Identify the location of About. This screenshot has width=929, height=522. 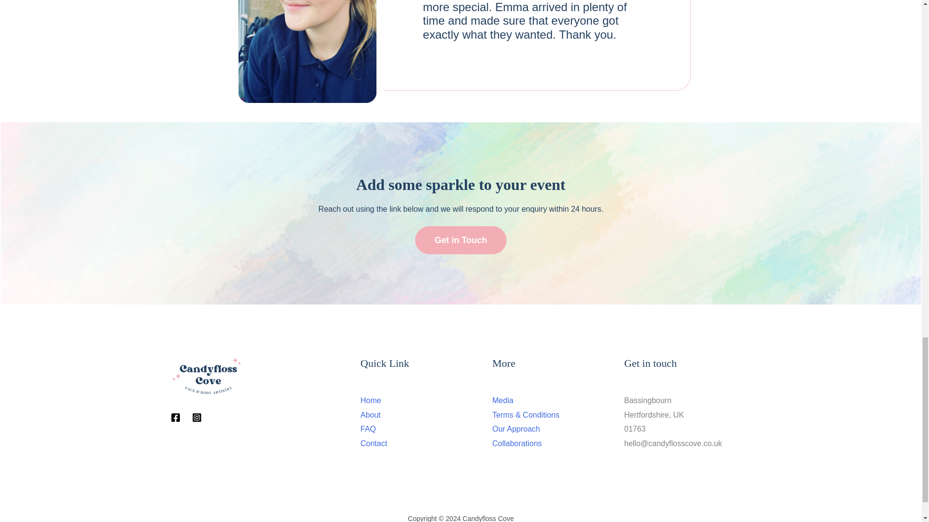
(371, 415).